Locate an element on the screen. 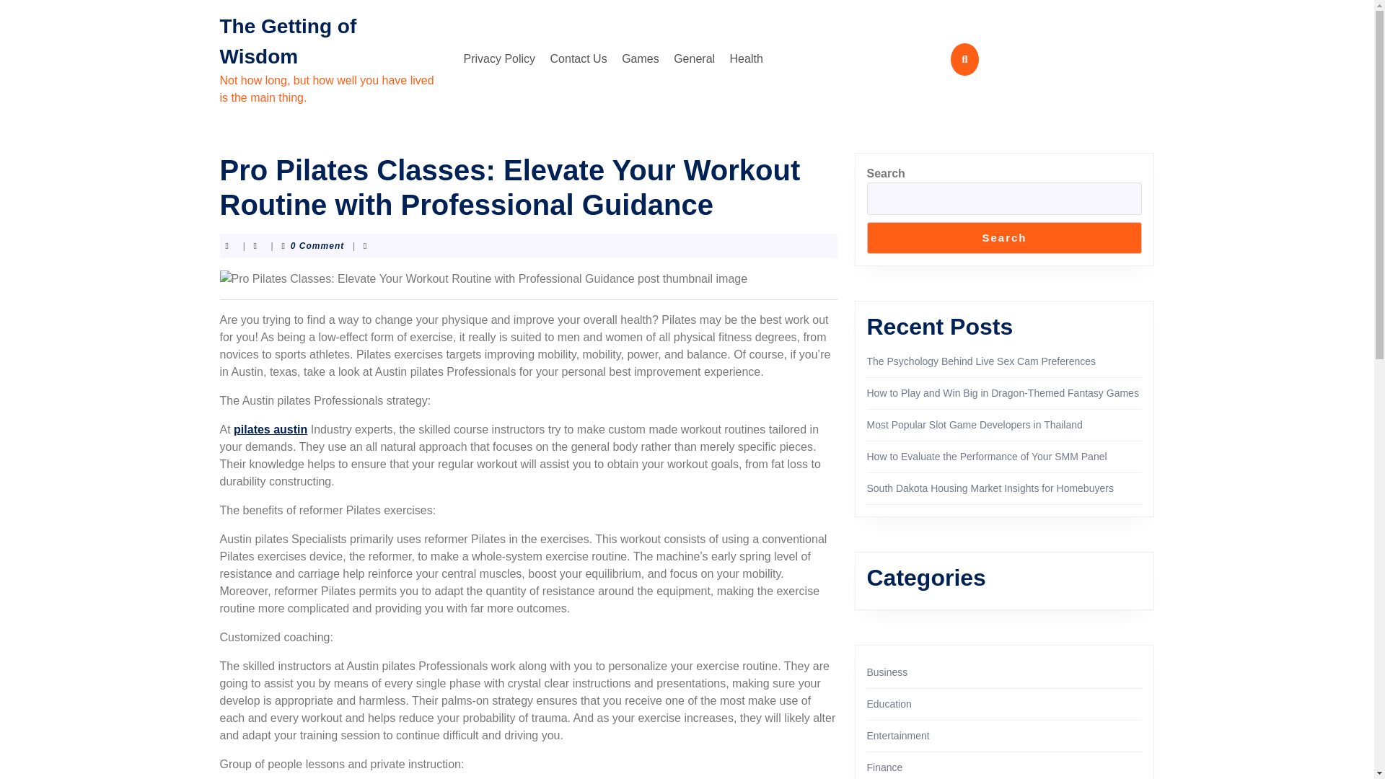 This screenshot has height=779, width=1385. Search is located at coordinates (1004, 238).